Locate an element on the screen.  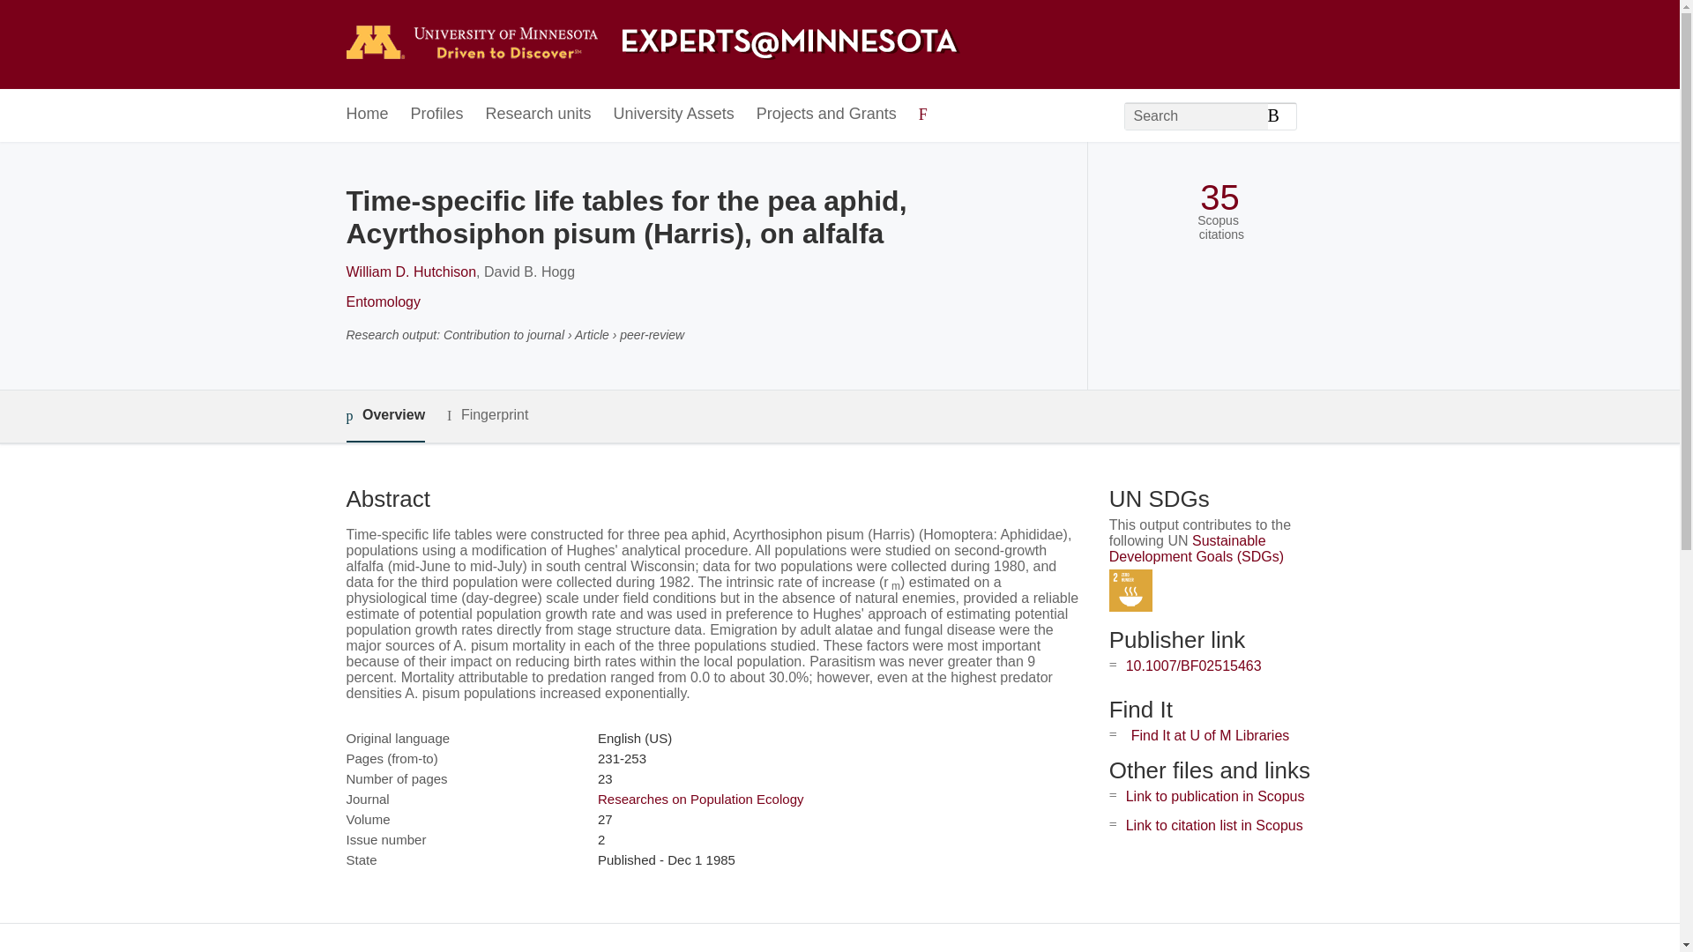
William D. Hutchison is located at coordinates (410, 271).